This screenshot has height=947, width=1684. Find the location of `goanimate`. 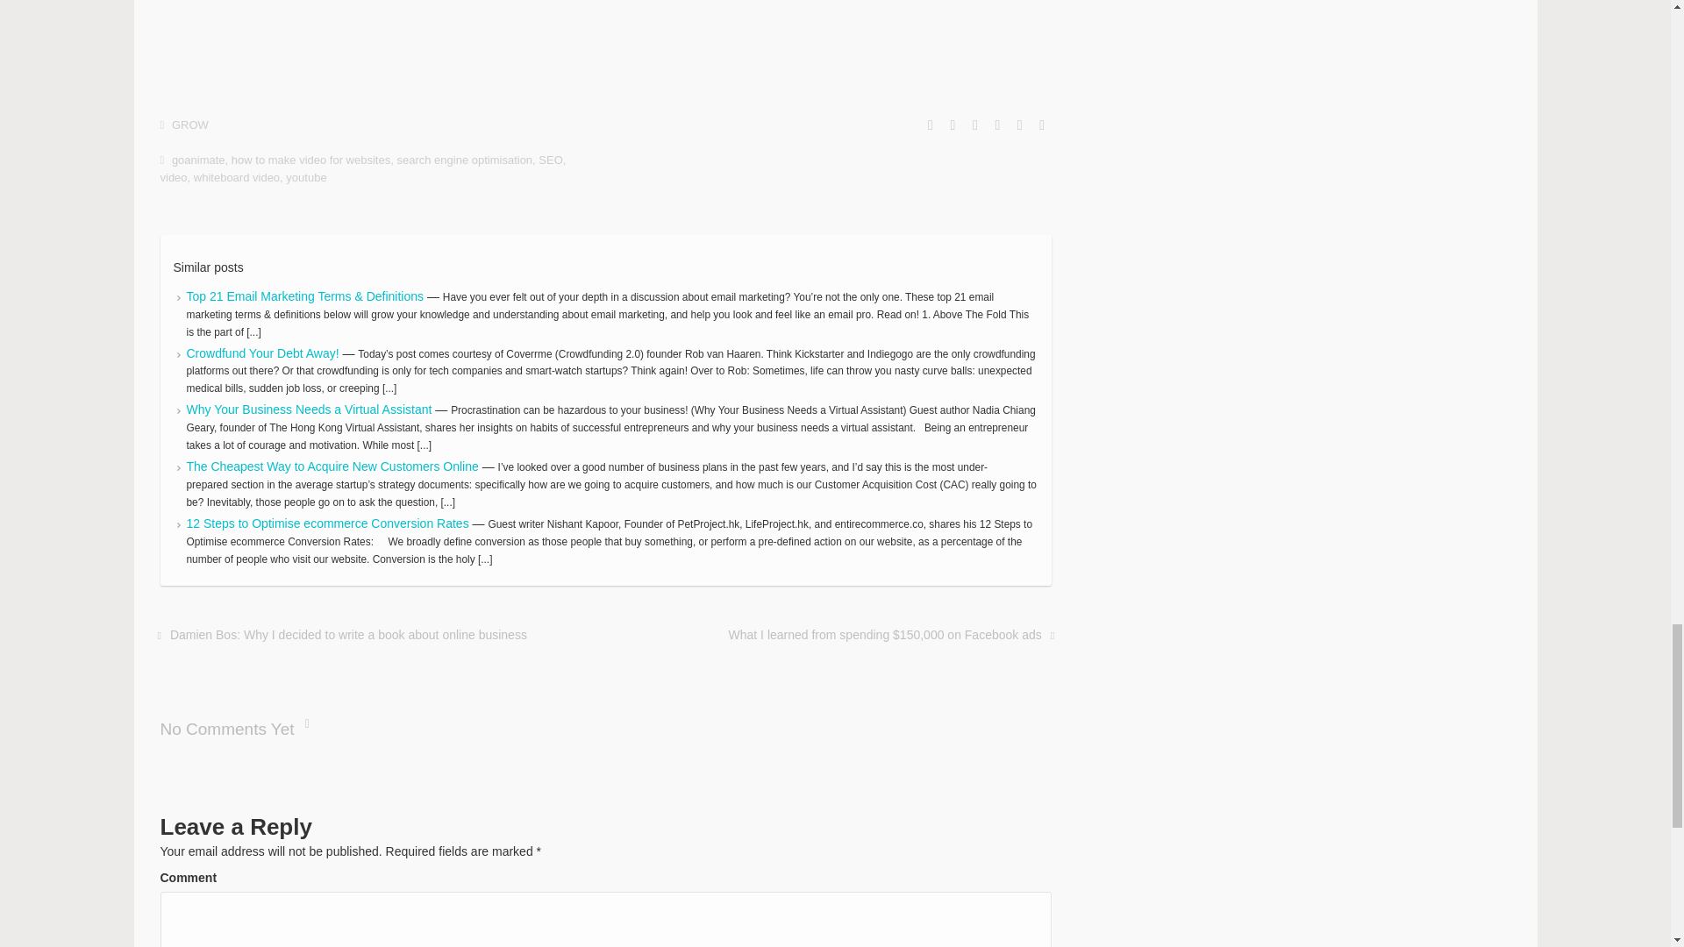

goanimate is located at coordinates (198, 160).